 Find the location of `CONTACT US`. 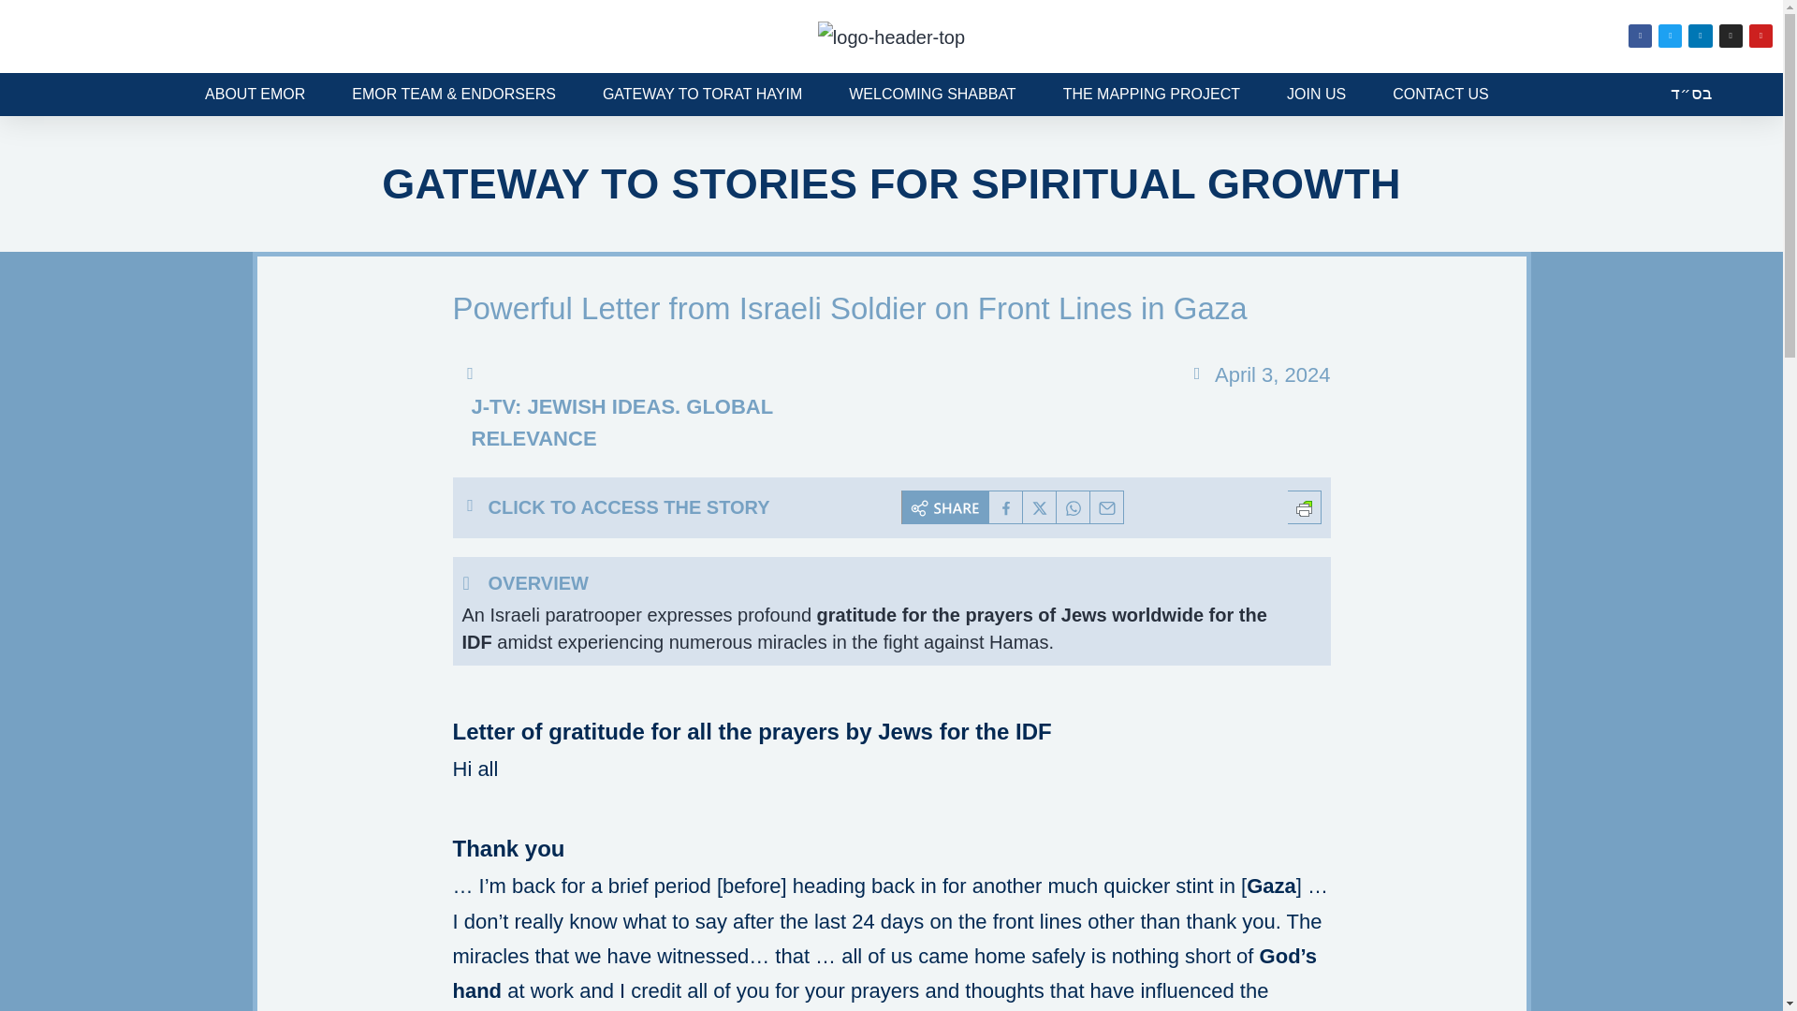

CONTACT US is located at coordinates (1441, 94).